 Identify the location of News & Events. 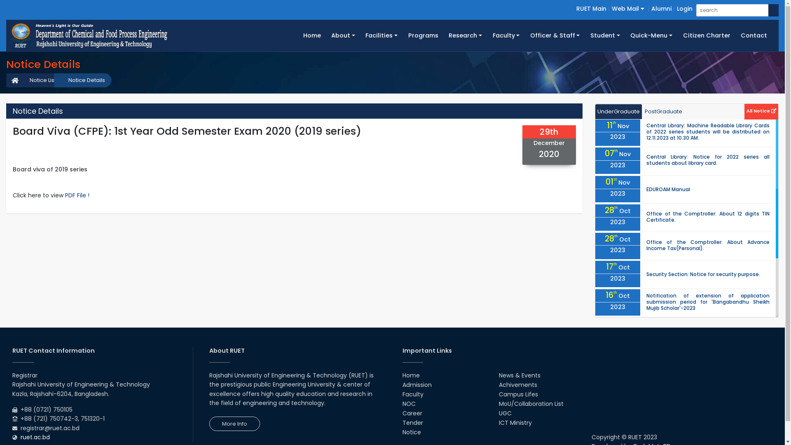
(520, 375).